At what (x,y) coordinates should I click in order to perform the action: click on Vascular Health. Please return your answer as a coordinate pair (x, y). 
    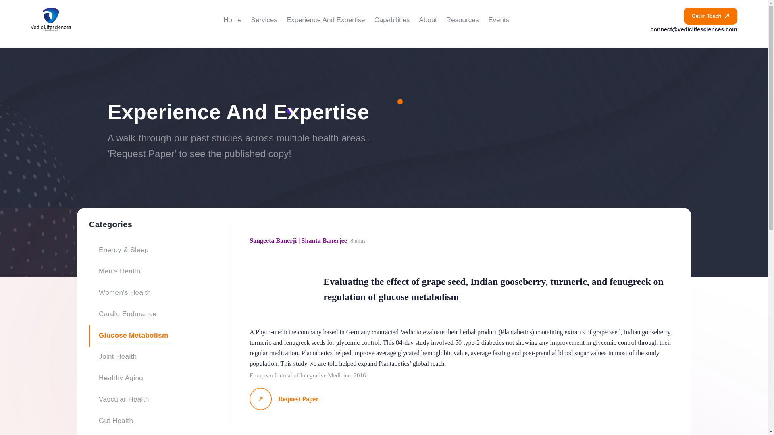
    Looking at the image, I should click on (124, 400).